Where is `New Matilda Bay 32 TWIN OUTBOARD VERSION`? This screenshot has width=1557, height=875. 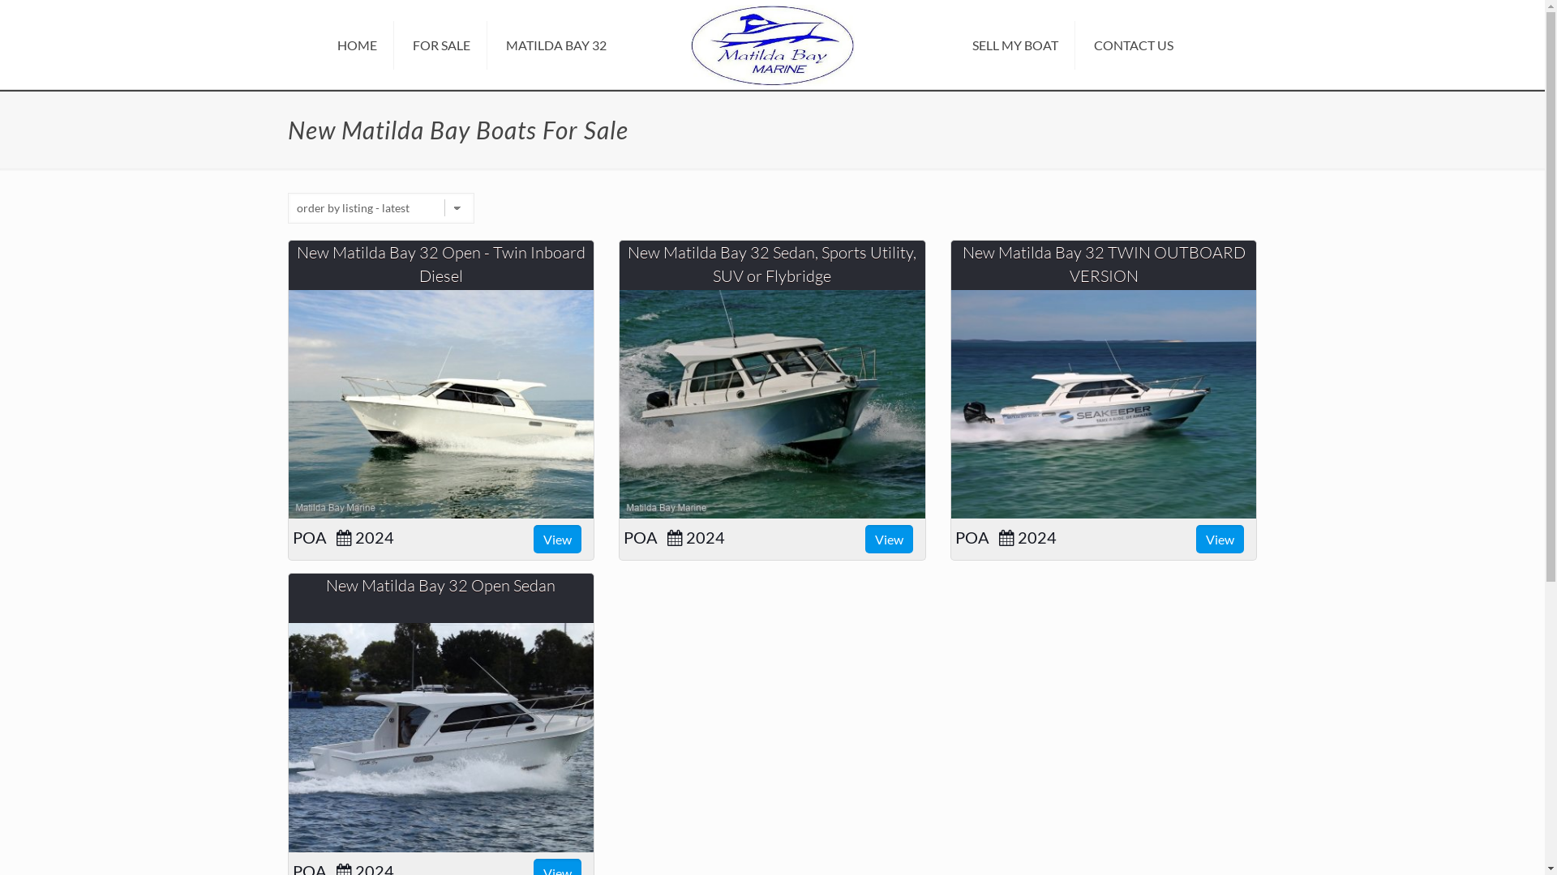 New Matilda Bay 32 TWIN OUTBOARD VERSION is located at coordinates (1104, 264).